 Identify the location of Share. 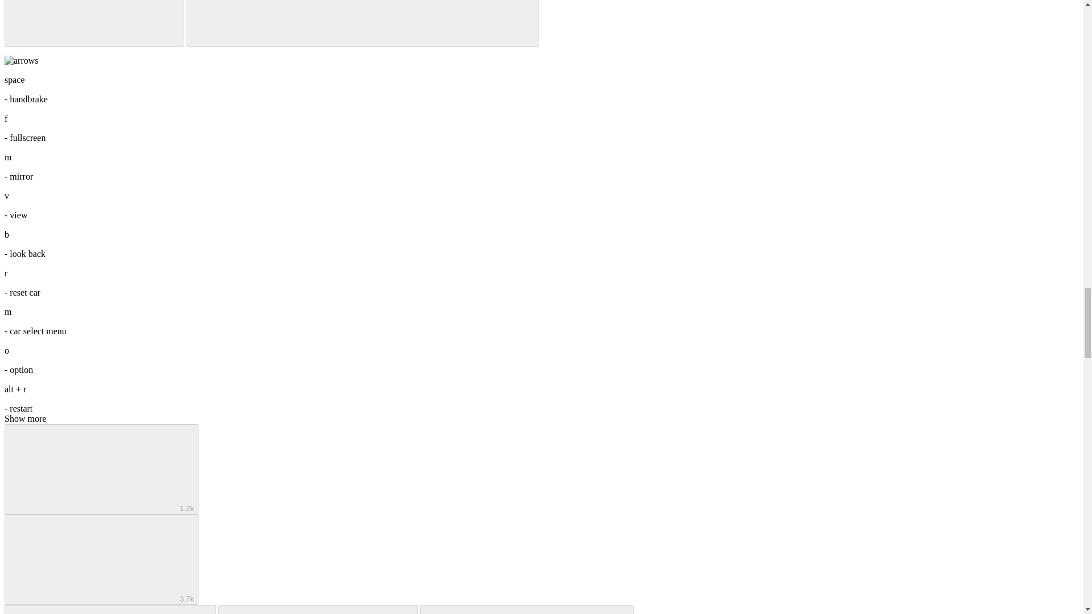
(318, 609).